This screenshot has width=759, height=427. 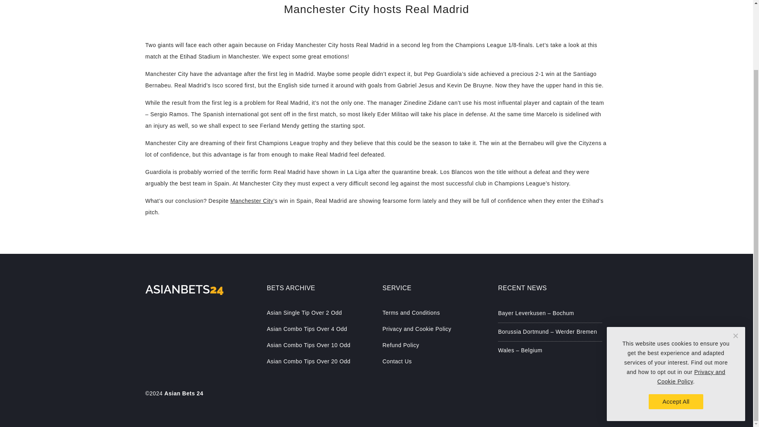 What do you see at coordinates (252, 201) in the screenshot?
I see `Manchester City` at bounding box center [252, 201].